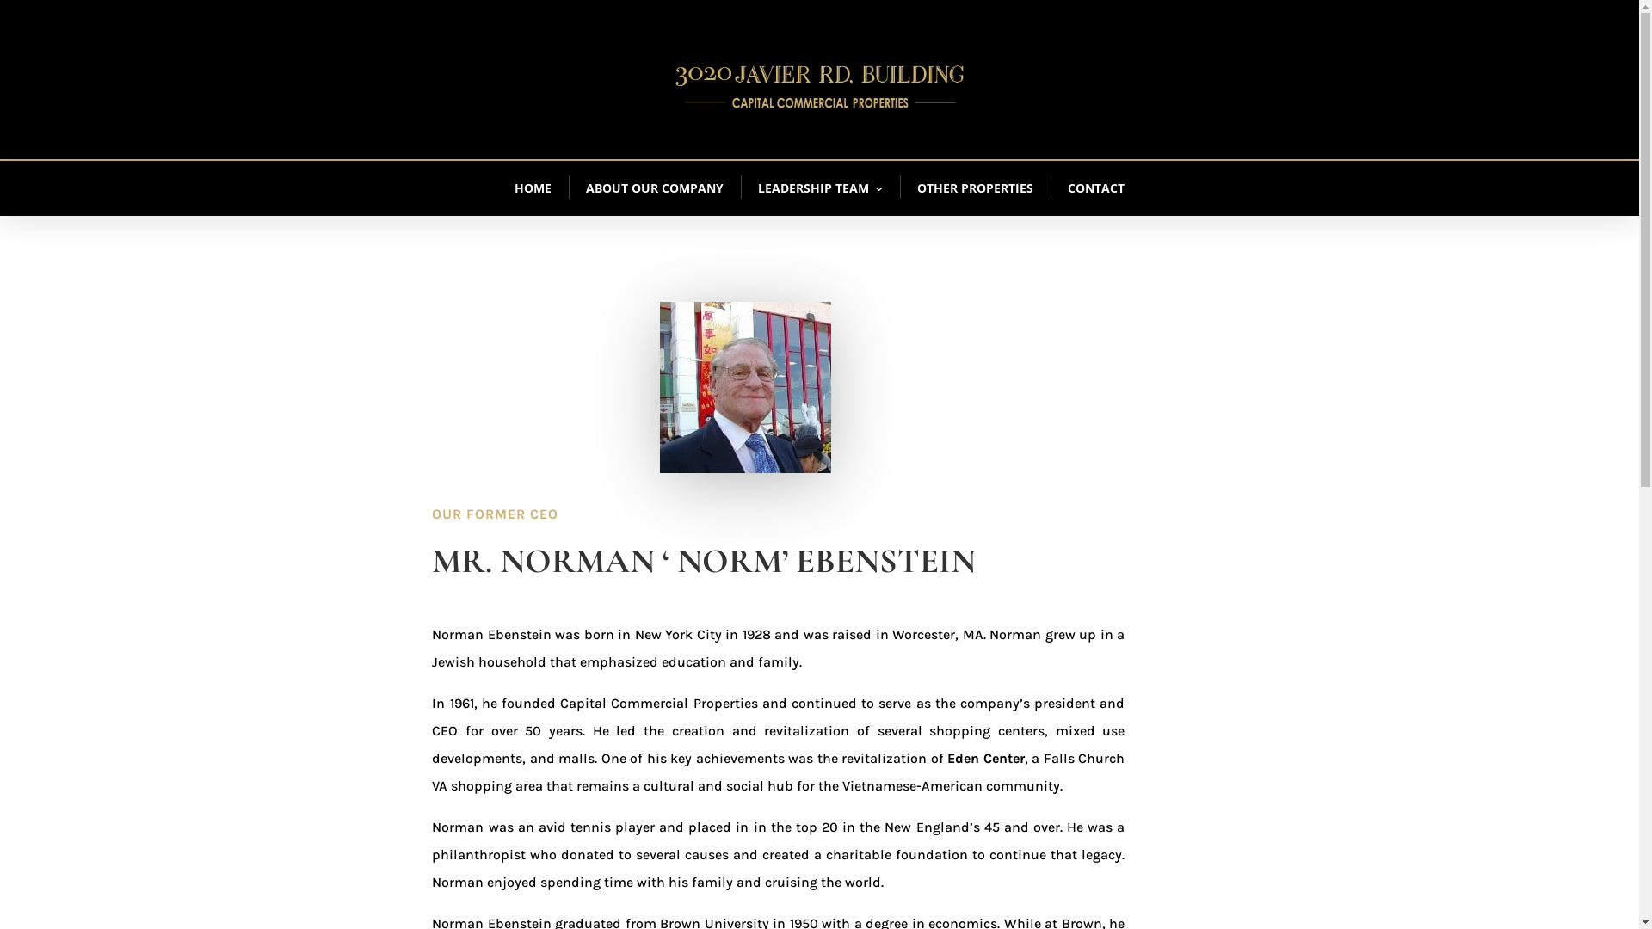 This screenshot has width=1652, height=929. I want to click on ABOUT OUR COMPANY, so click(655, 188).